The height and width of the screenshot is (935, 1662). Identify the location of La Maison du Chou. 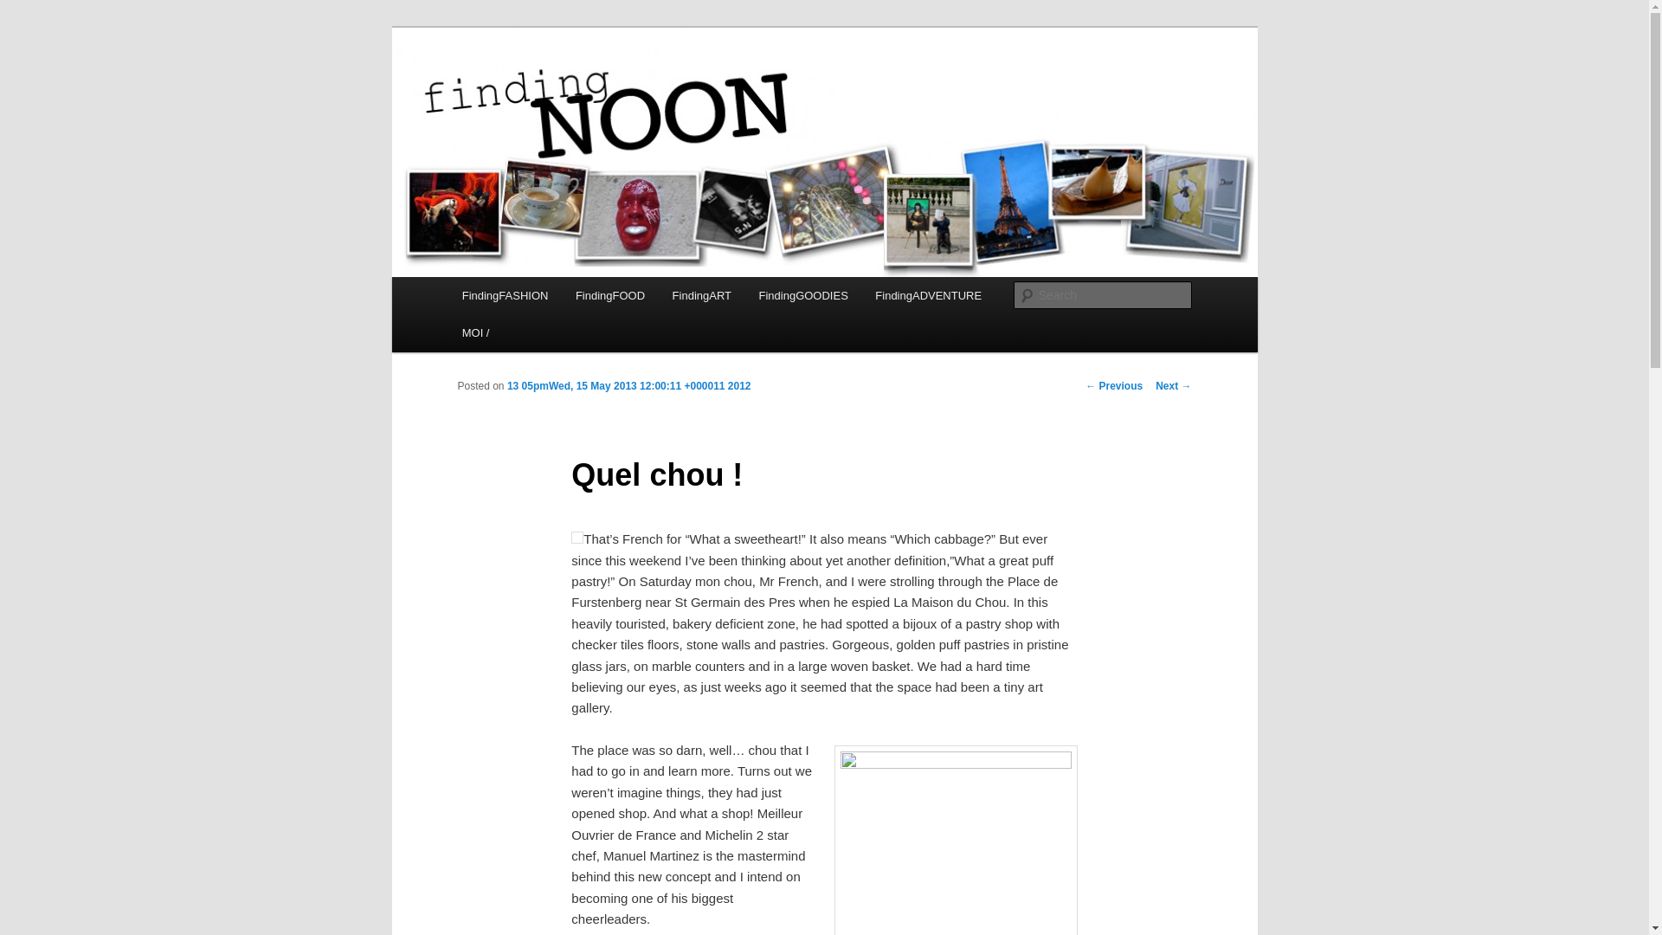
(577, 537).